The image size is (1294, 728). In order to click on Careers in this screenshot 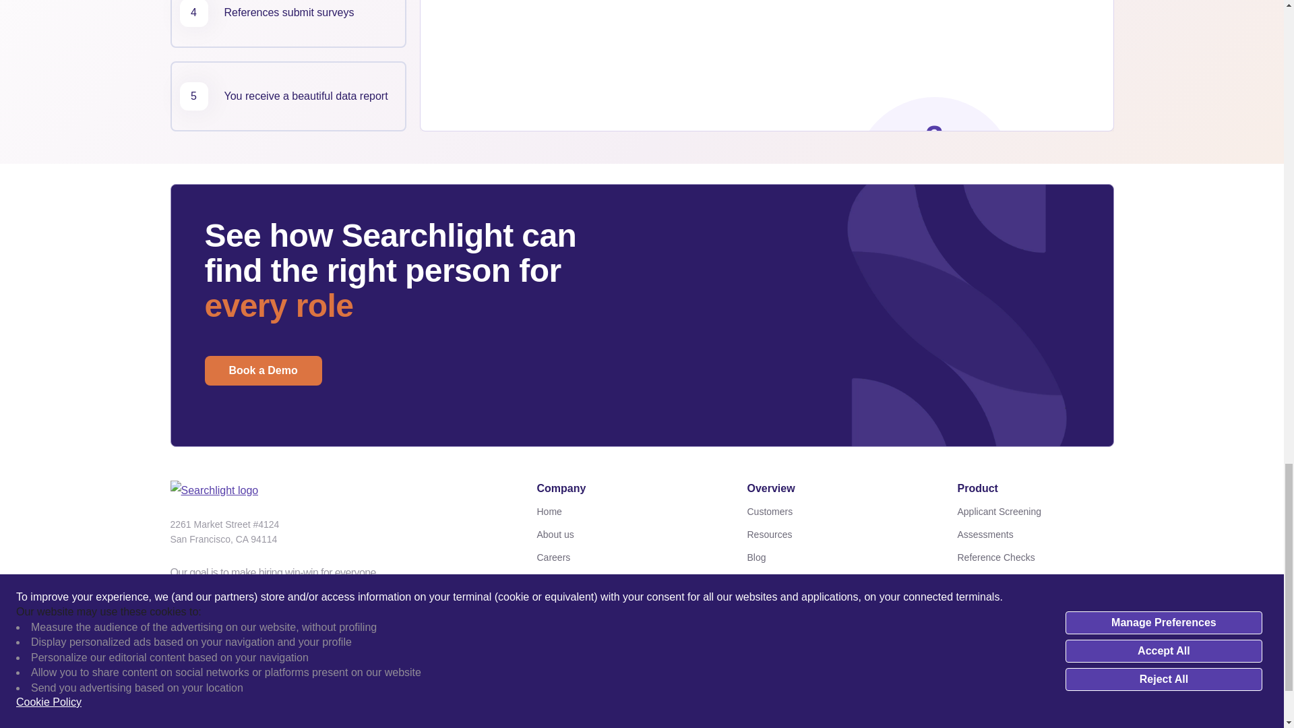, I will do `click(825, 512)`.